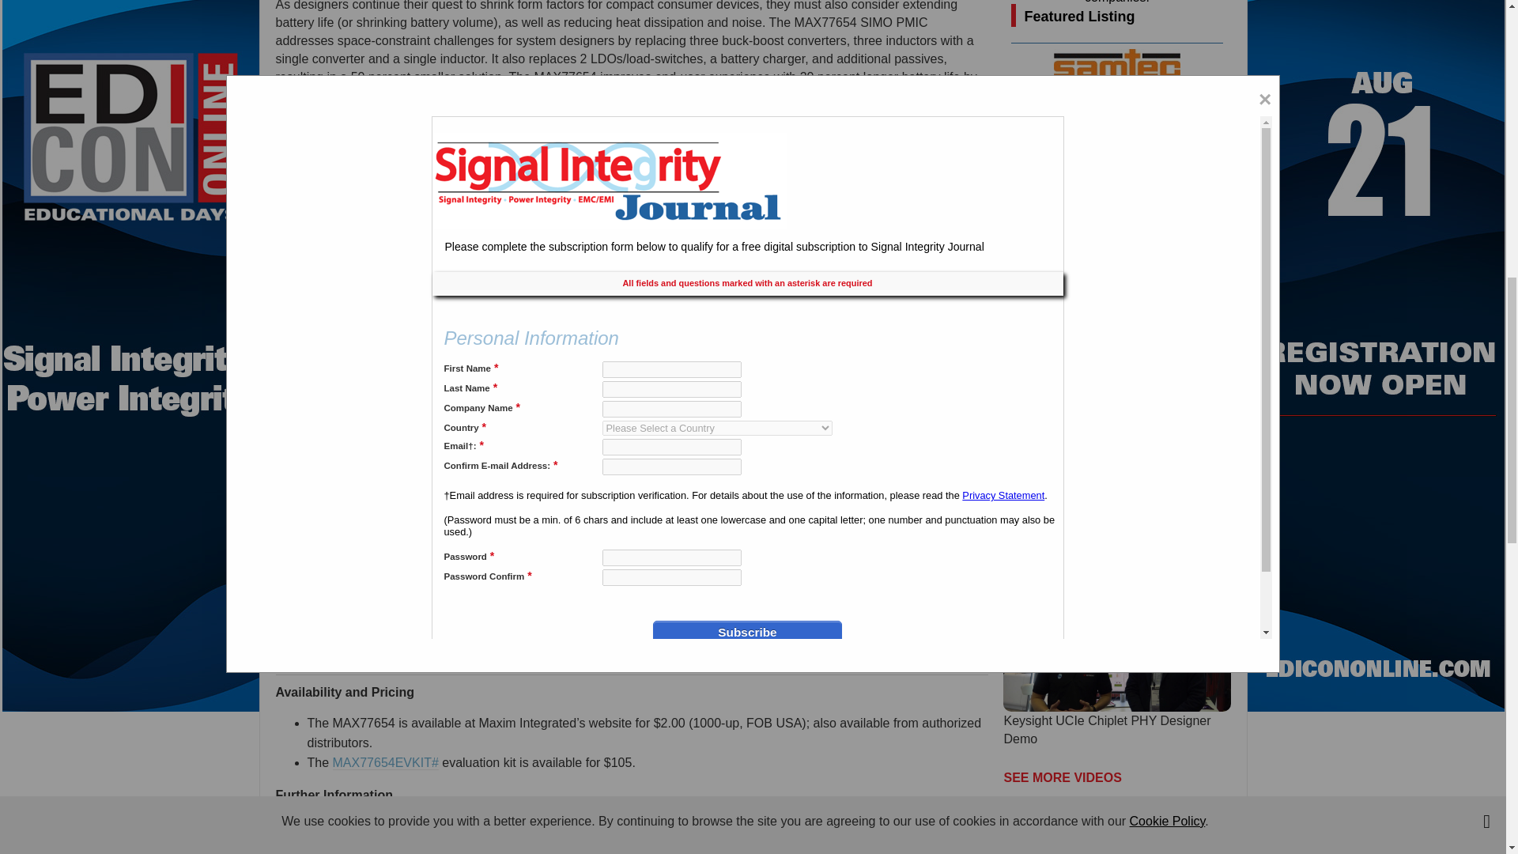 This screenshot has height=854, width=1518. I want to click on Samtec 7-17-24.jpg, so click(1070, 852).